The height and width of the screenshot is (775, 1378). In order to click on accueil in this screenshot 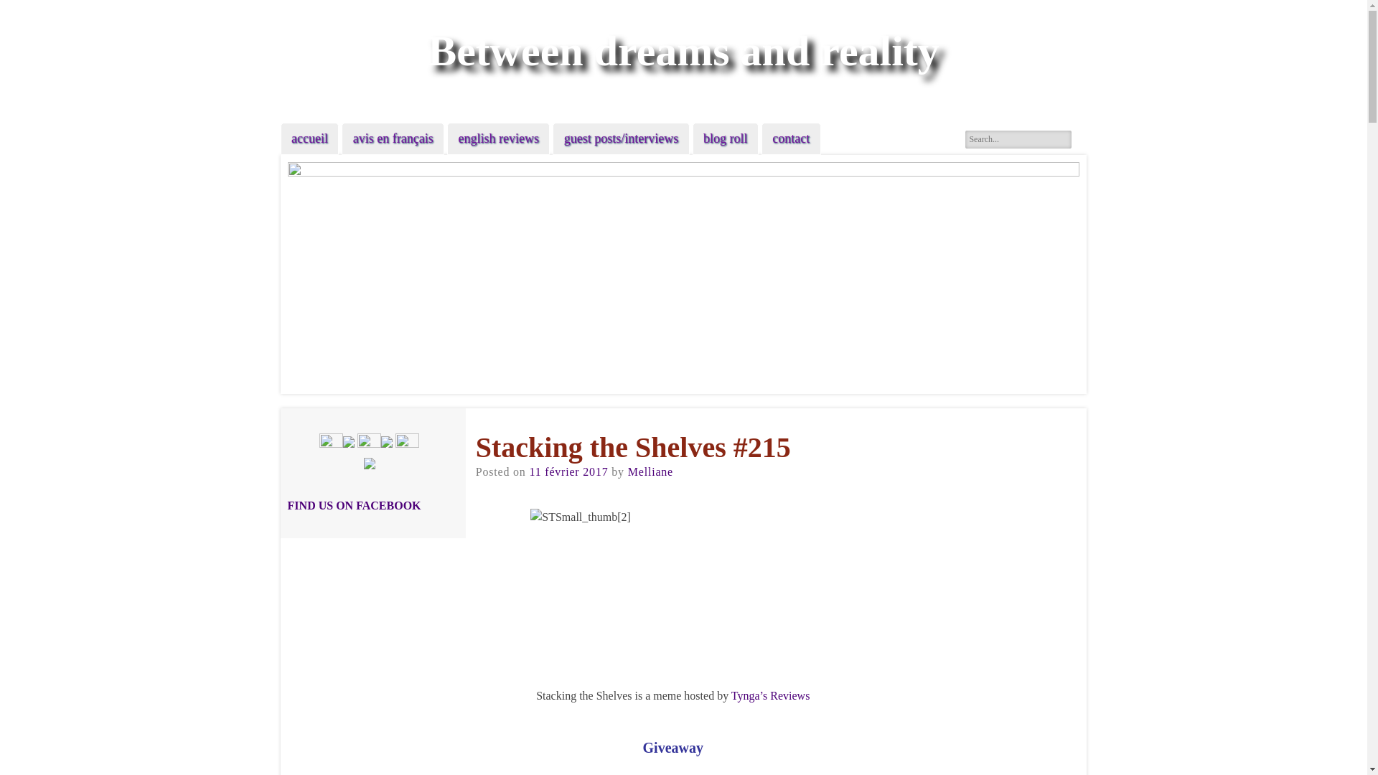, I will do `click(310, 138)`.